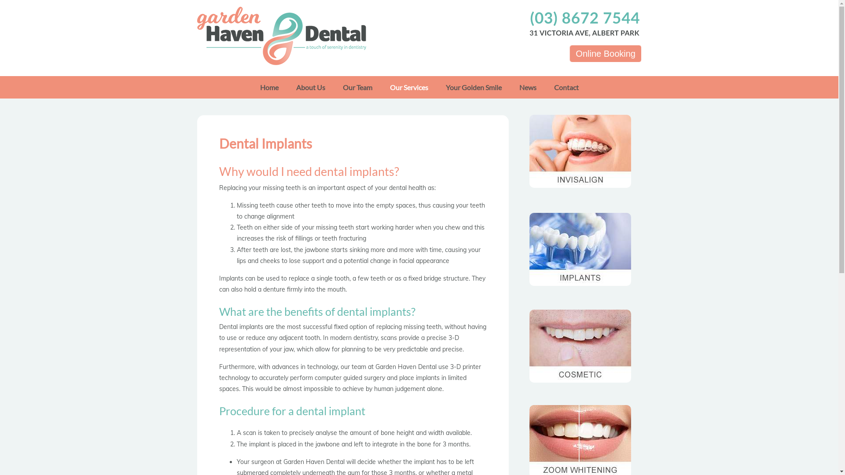 This screenshot has width=845, height=475. I want to click on Online Booking, so click(606, 54).